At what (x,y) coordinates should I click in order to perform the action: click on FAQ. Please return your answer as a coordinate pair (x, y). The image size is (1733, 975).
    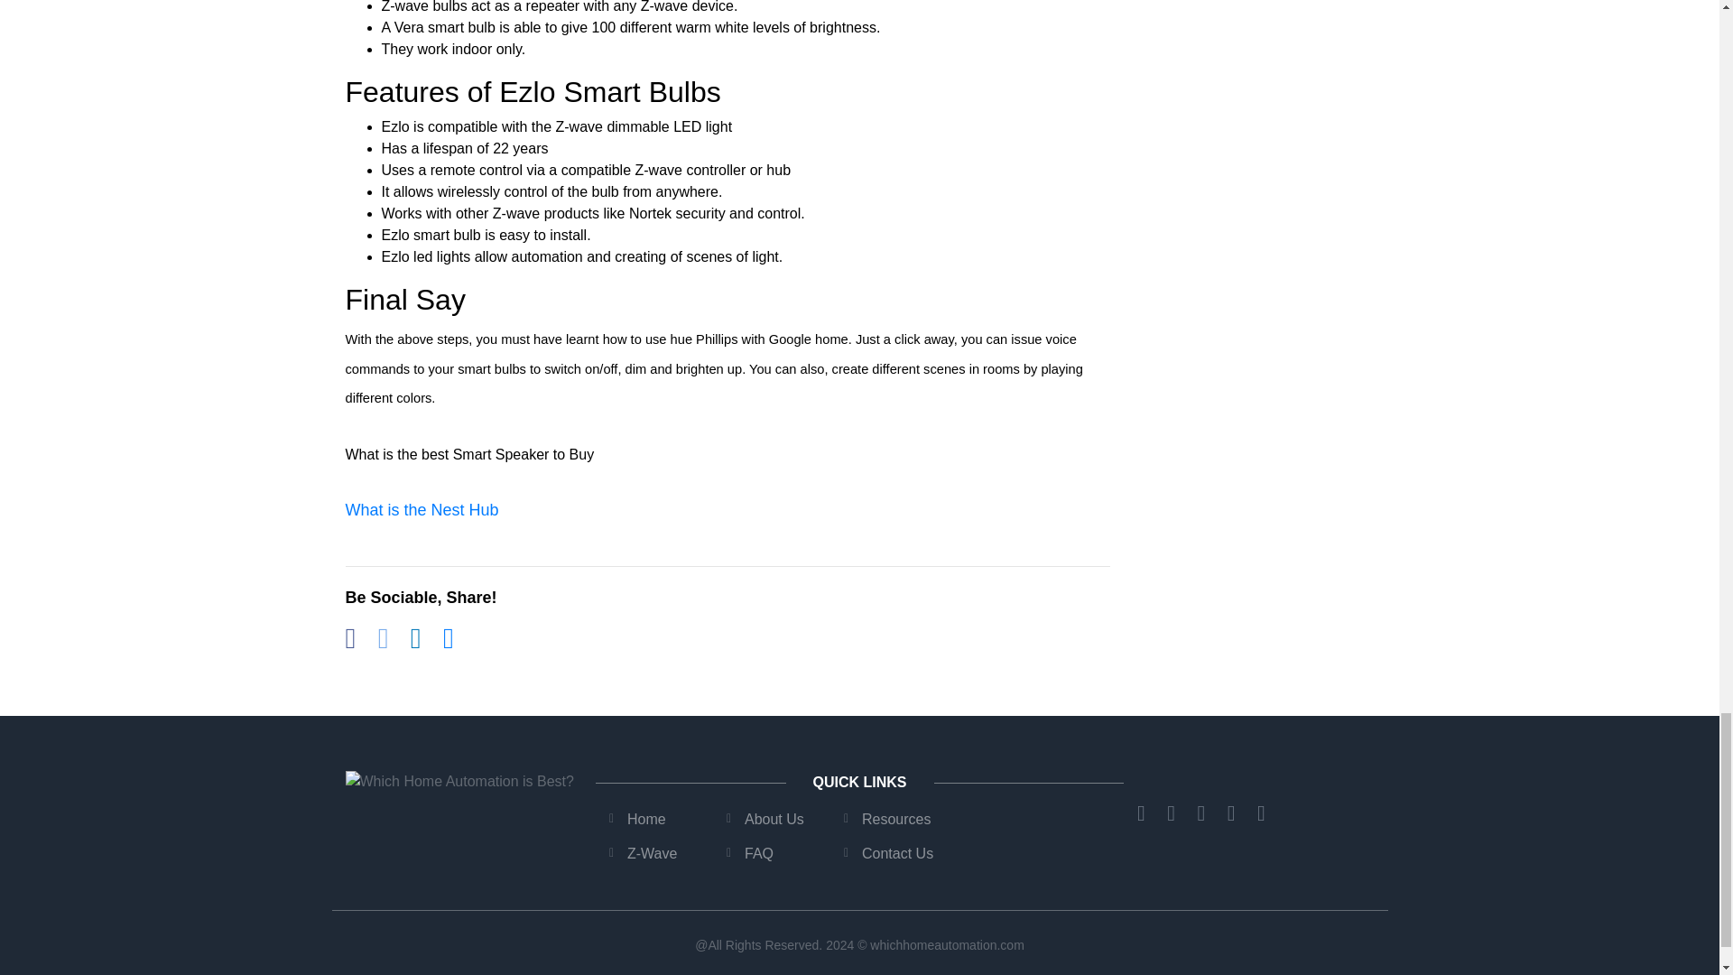
    Looking at the image, I should click on (758, 853).